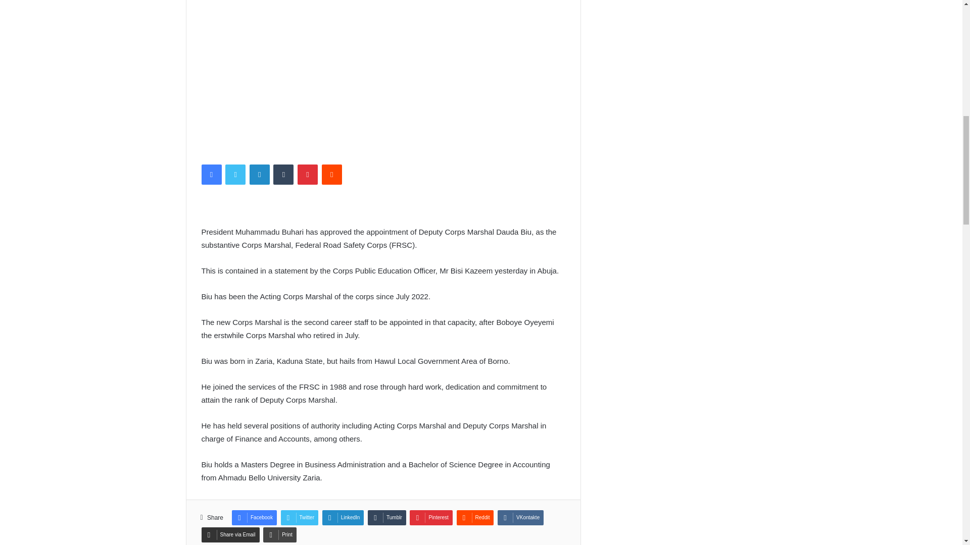 The height and width of the screenshot is (545, 970). I want to click on Twitter, so click(235, 175).